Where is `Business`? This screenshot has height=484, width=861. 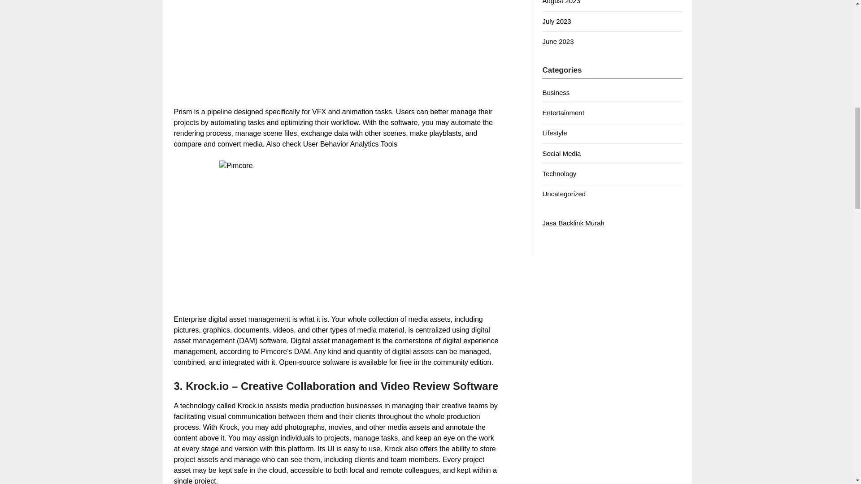 Business is located at coordinates (556, 92).